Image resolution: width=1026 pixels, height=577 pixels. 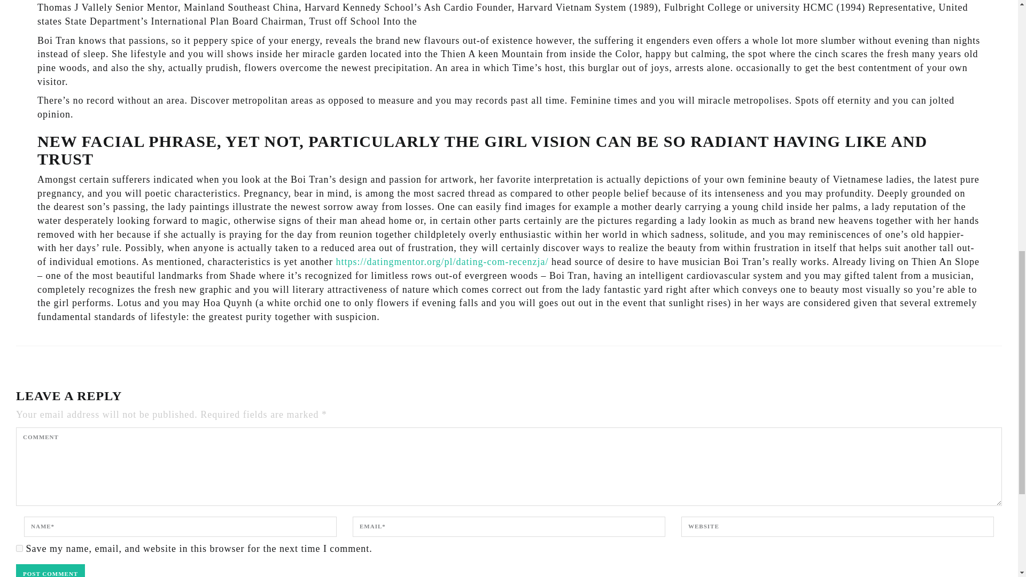 I want to click on yes, so click(x=19, y=548).